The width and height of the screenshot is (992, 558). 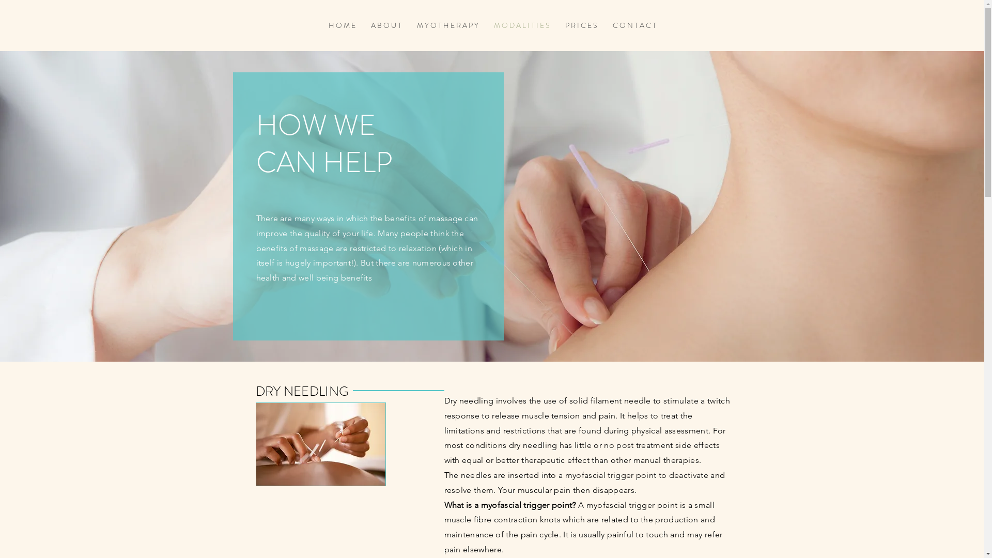 What do you see at coordinates (385, 26) in the screenshot?
I see `A B O U T` at bounding box center [385, 26].